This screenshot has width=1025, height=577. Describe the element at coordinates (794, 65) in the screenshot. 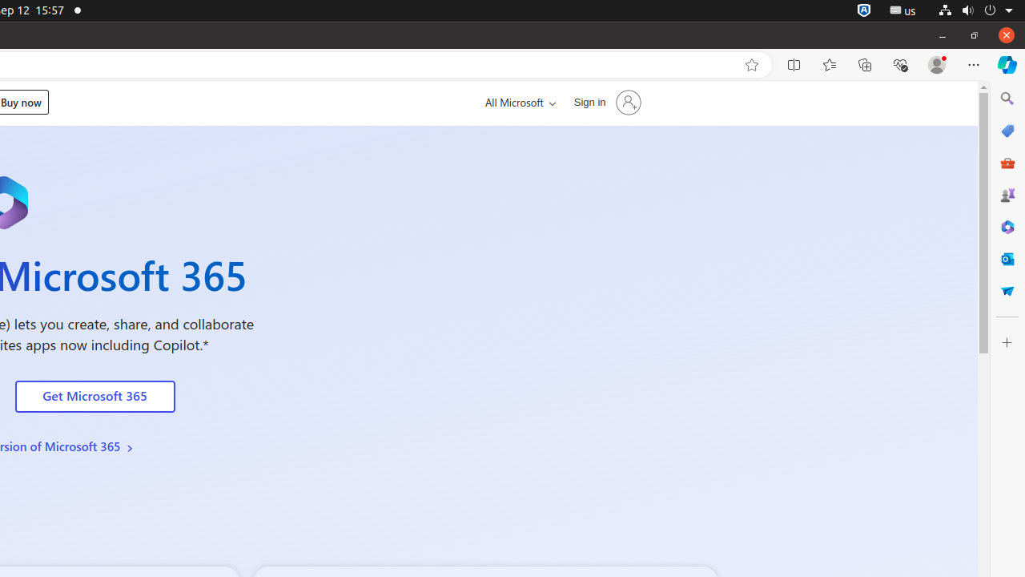

I see `Split screen` at that location.